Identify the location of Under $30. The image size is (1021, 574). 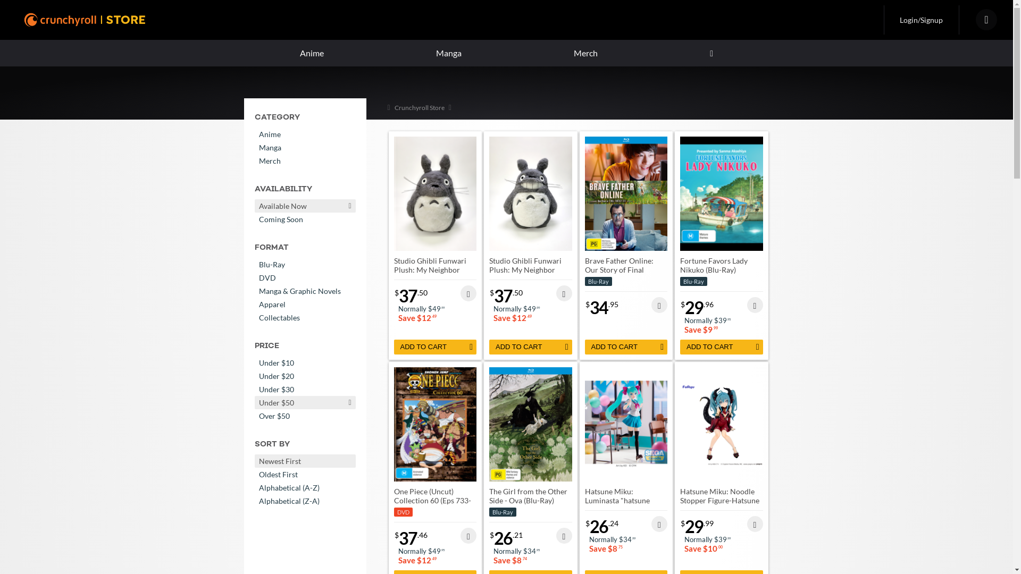
(305, 389).